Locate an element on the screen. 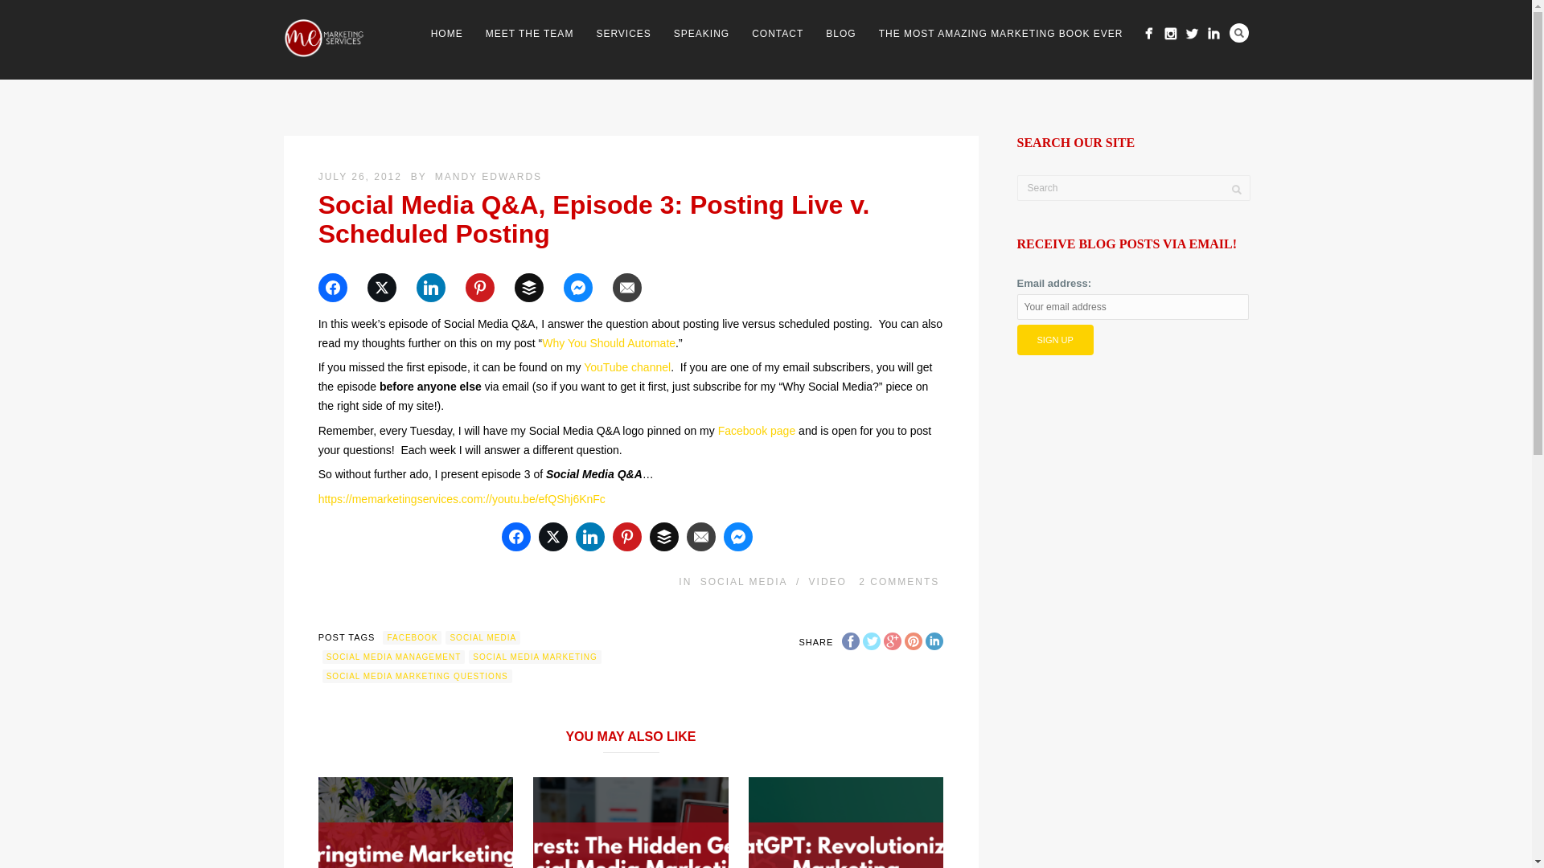 This screenshot has width=1544, height=868. Share on FB Messenger is located at coordinates (585, 288).